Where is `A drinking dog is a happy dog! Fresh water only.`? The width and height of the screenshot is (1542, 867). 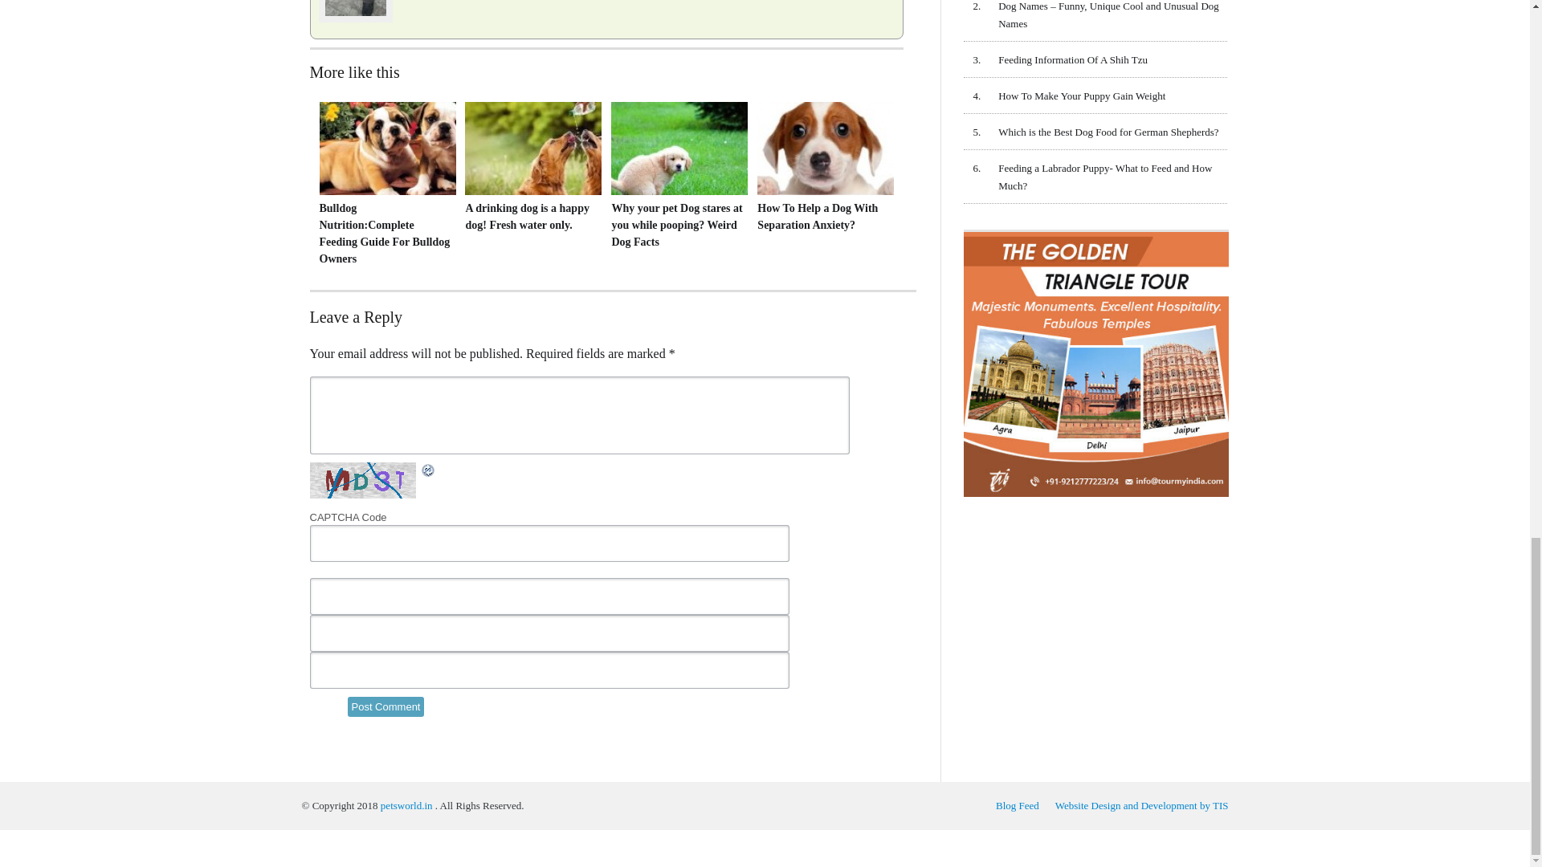
A drinking dog is a happy dog! Fresh water only. is located at coordinates (532, 217).